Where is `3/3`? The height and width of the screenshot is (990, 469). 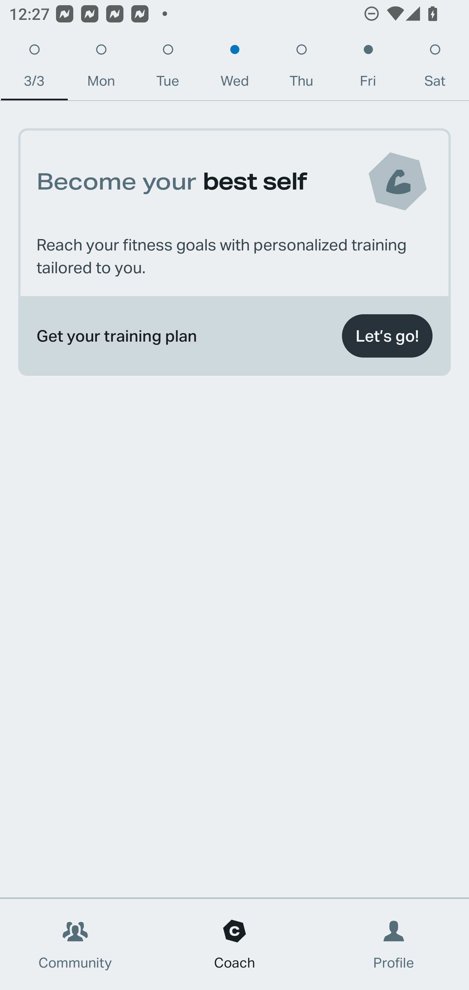
3/3 is located at coordinates (34, 68).